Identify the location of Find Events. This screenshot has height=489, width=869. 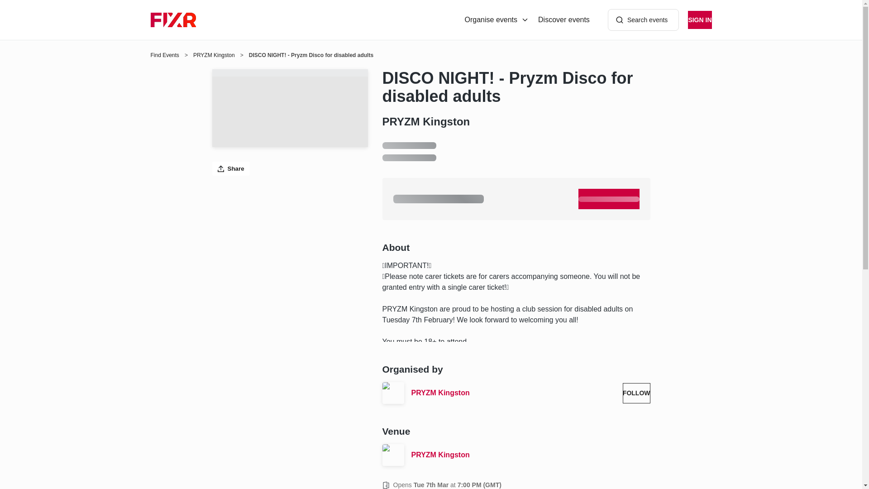
(165, 55).